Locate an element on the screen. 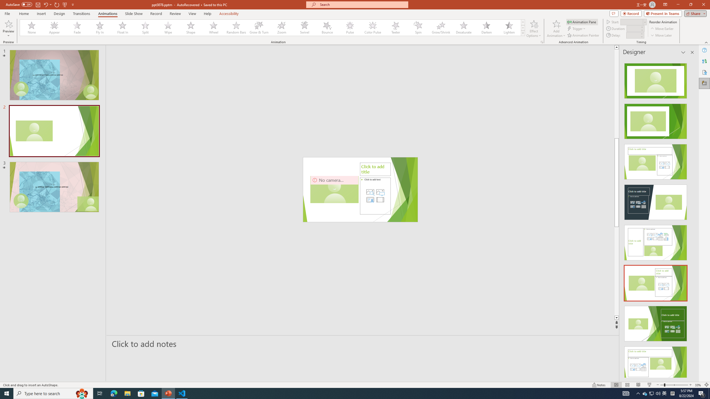 This screenshot has width=710, height=399. Insert Video is located at coordinates (380, 199).